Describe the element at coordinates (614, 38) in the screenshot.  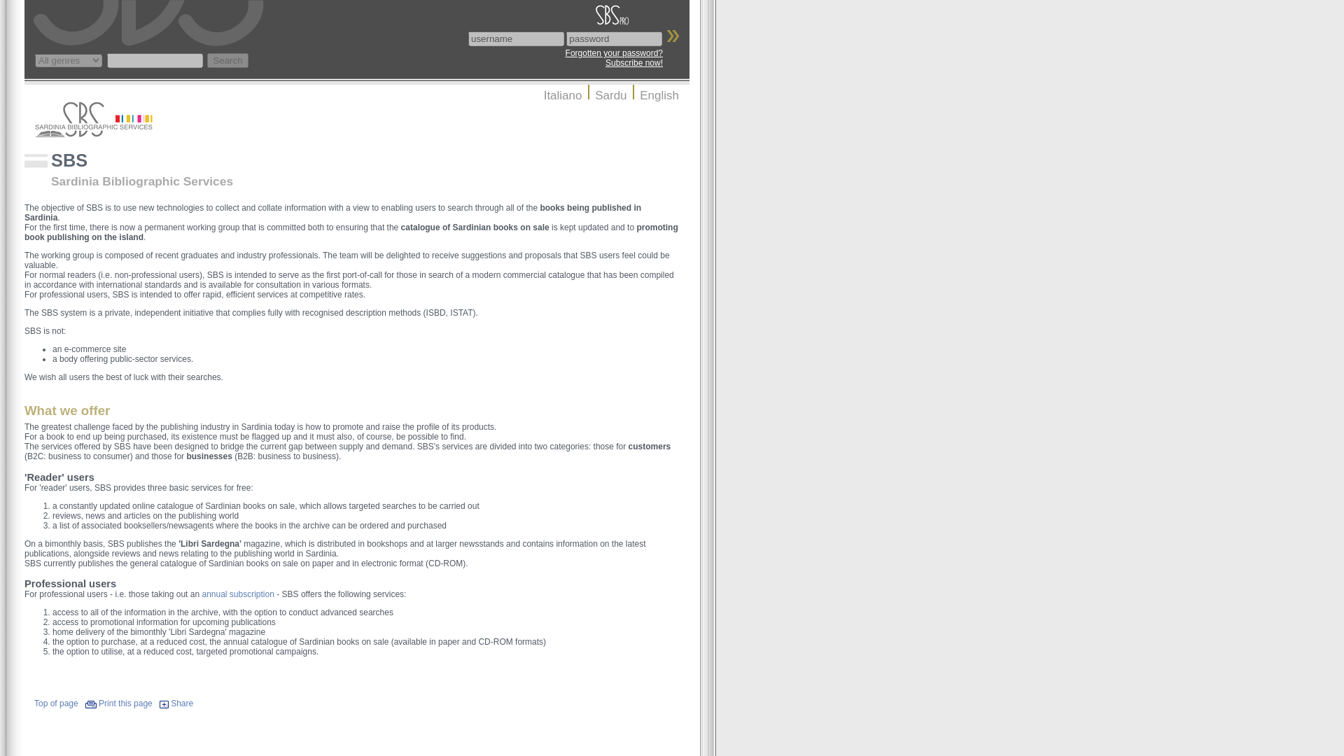
I see `password` at that location.